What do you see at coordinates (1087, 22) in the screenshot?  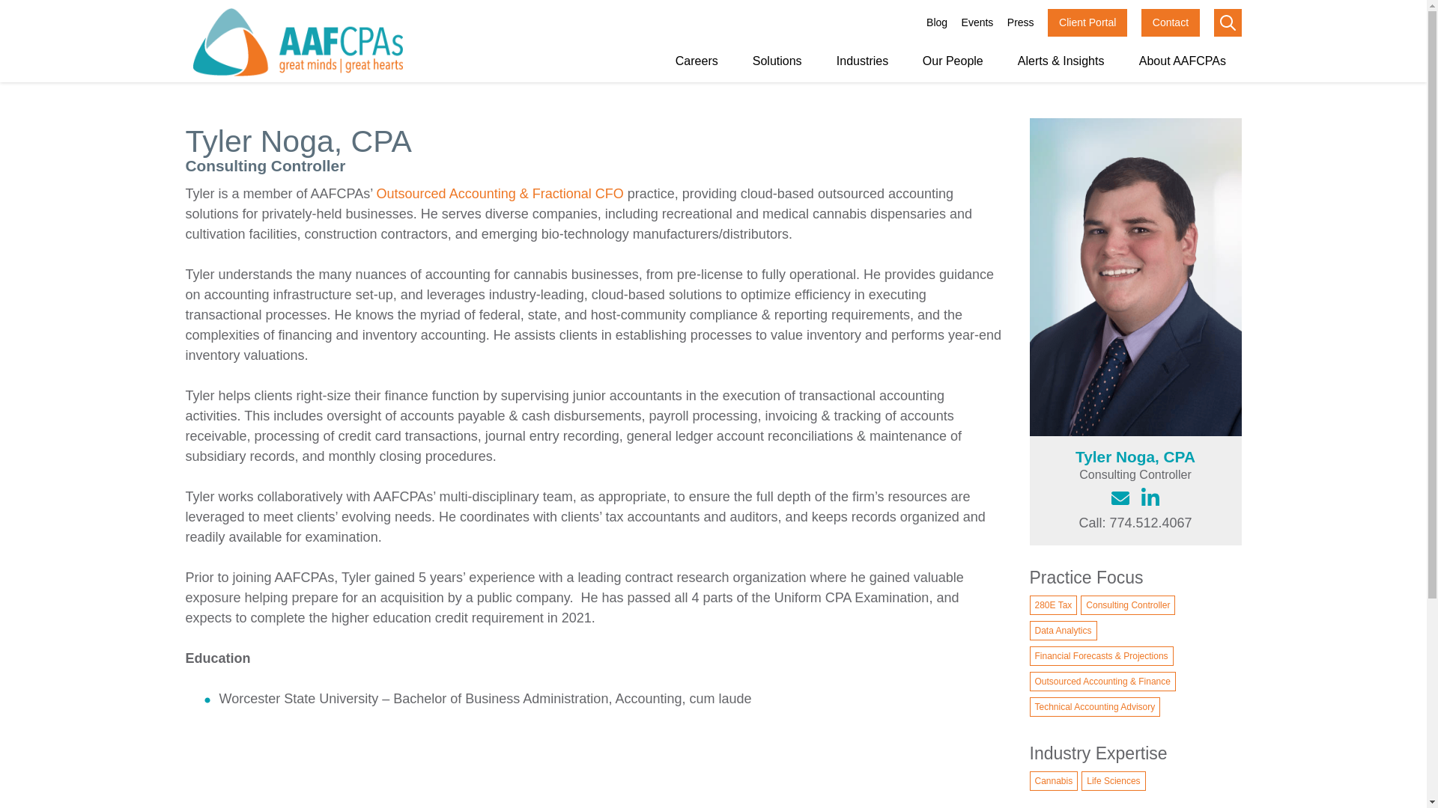 I see `Client Portal` at bounding box center [1087, 22].